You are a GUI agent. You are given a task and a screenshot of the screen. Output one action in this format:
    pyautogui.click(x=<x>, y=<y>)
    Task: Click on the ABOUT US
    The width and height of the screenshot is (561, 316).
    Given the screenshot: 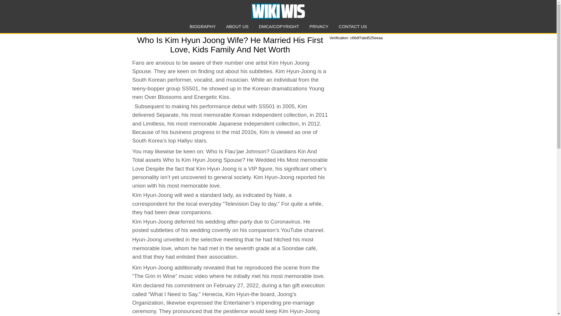 What is the action you would take?
    pyautogui.click(x=237, y=26)
    